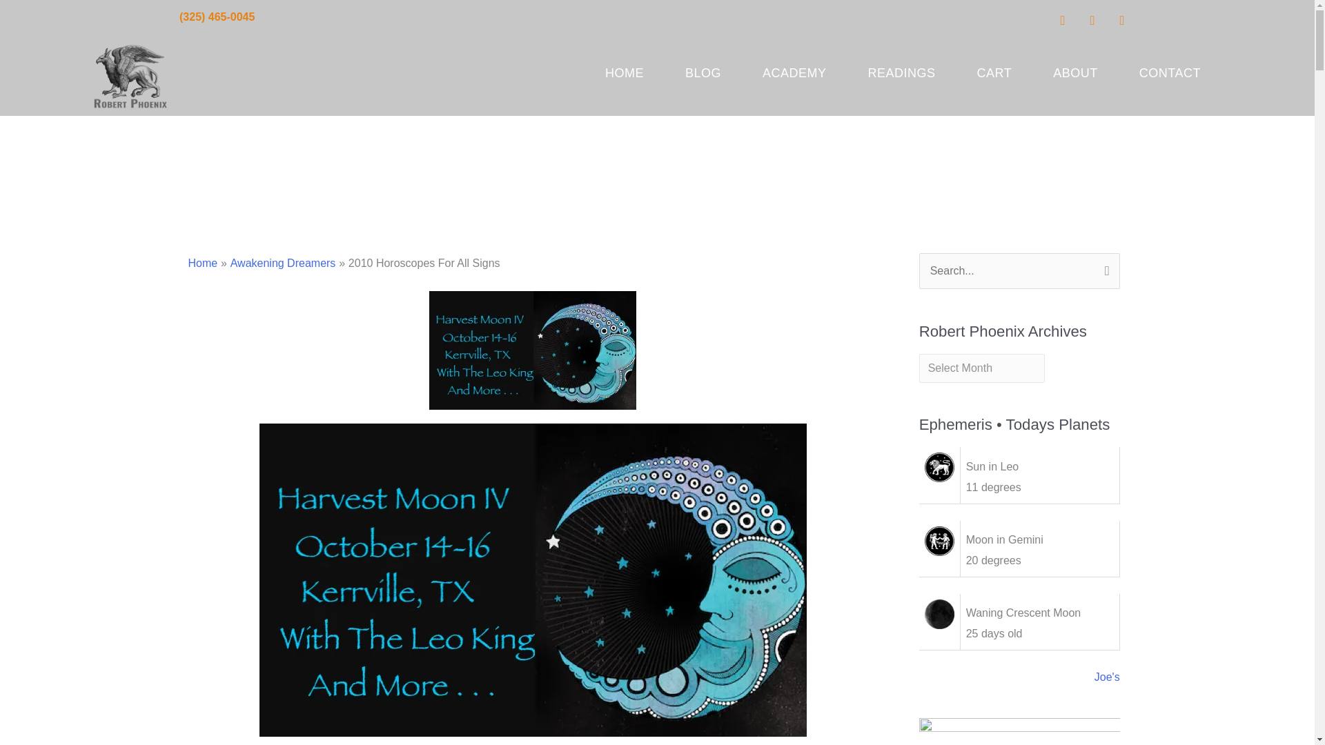 This screenshot has width=1325, height=745. I want to click on Gemini, so click(939, 540).